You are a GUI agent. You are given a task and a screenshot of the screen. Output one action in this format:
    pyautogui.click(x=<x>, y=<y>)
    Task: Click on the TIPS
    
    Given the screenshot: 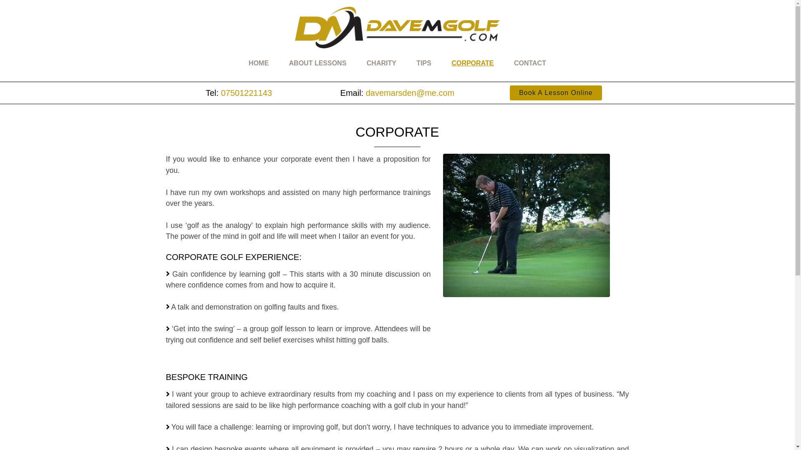 What is the action you would take?
    pyautogui.click(x=424, y=62)
    